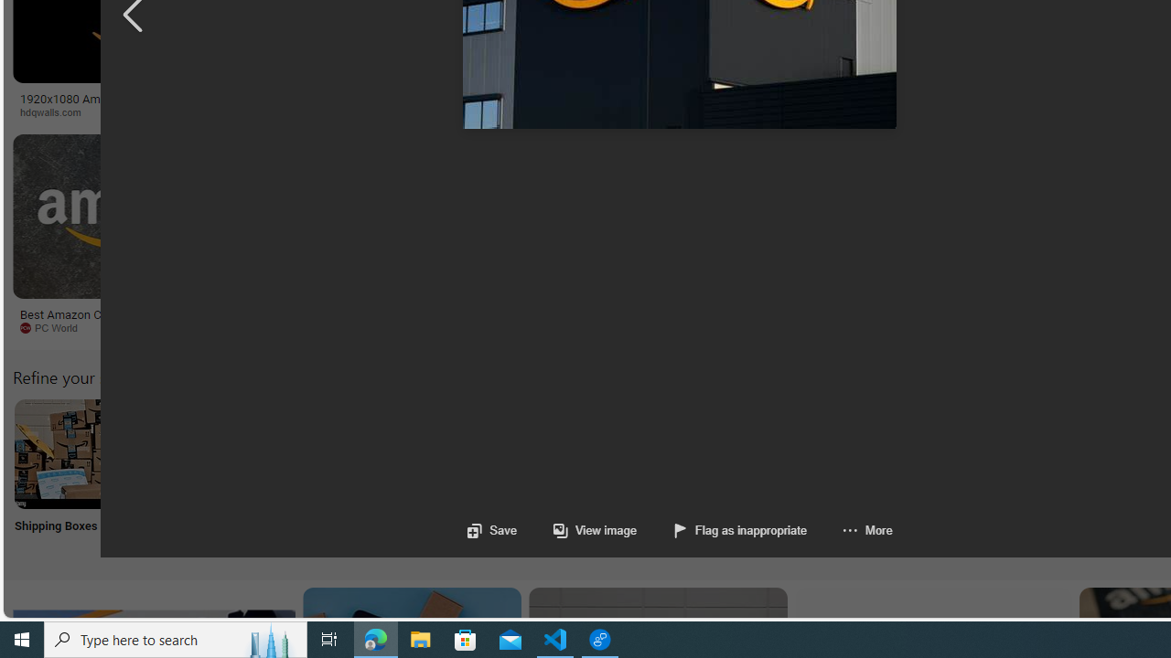 The width and height of the screenshot is (1171, 658). What do you see at coordinates (856, 216) in the screenshot?
I see `Image result for amazon` at bounding box center [856, 216].